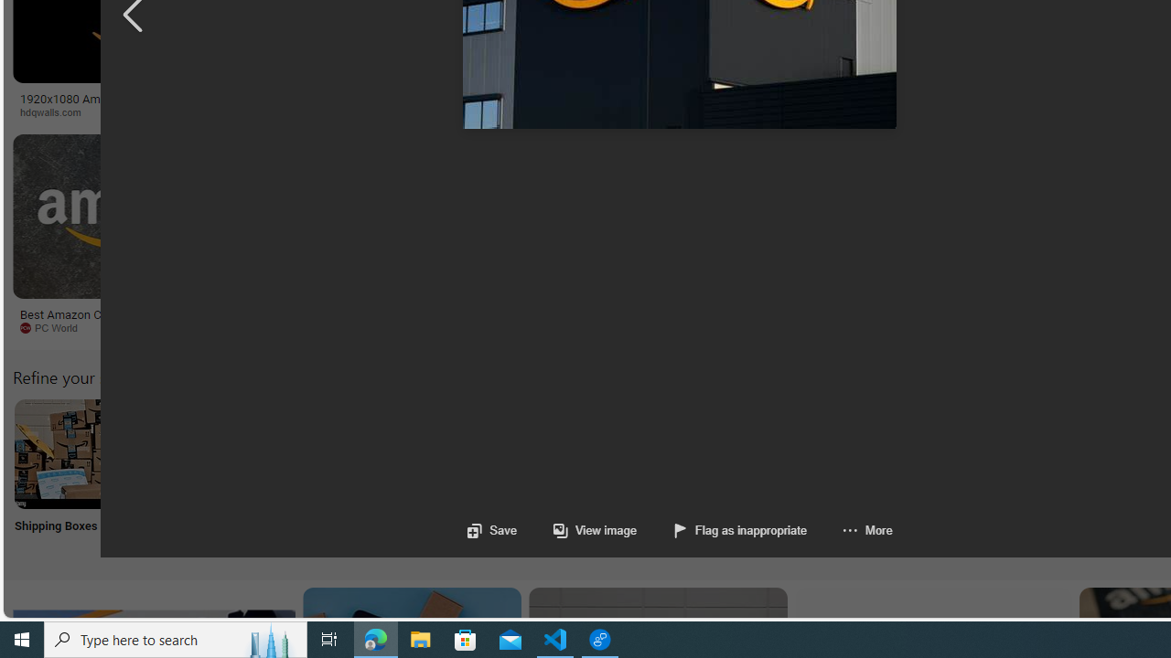 The width and height of the screenshot is (1171, 658). What do you see at coordinates (856, 216) in the screenshot?
I see `Image result for amazon` at bounding box center [856, 216].